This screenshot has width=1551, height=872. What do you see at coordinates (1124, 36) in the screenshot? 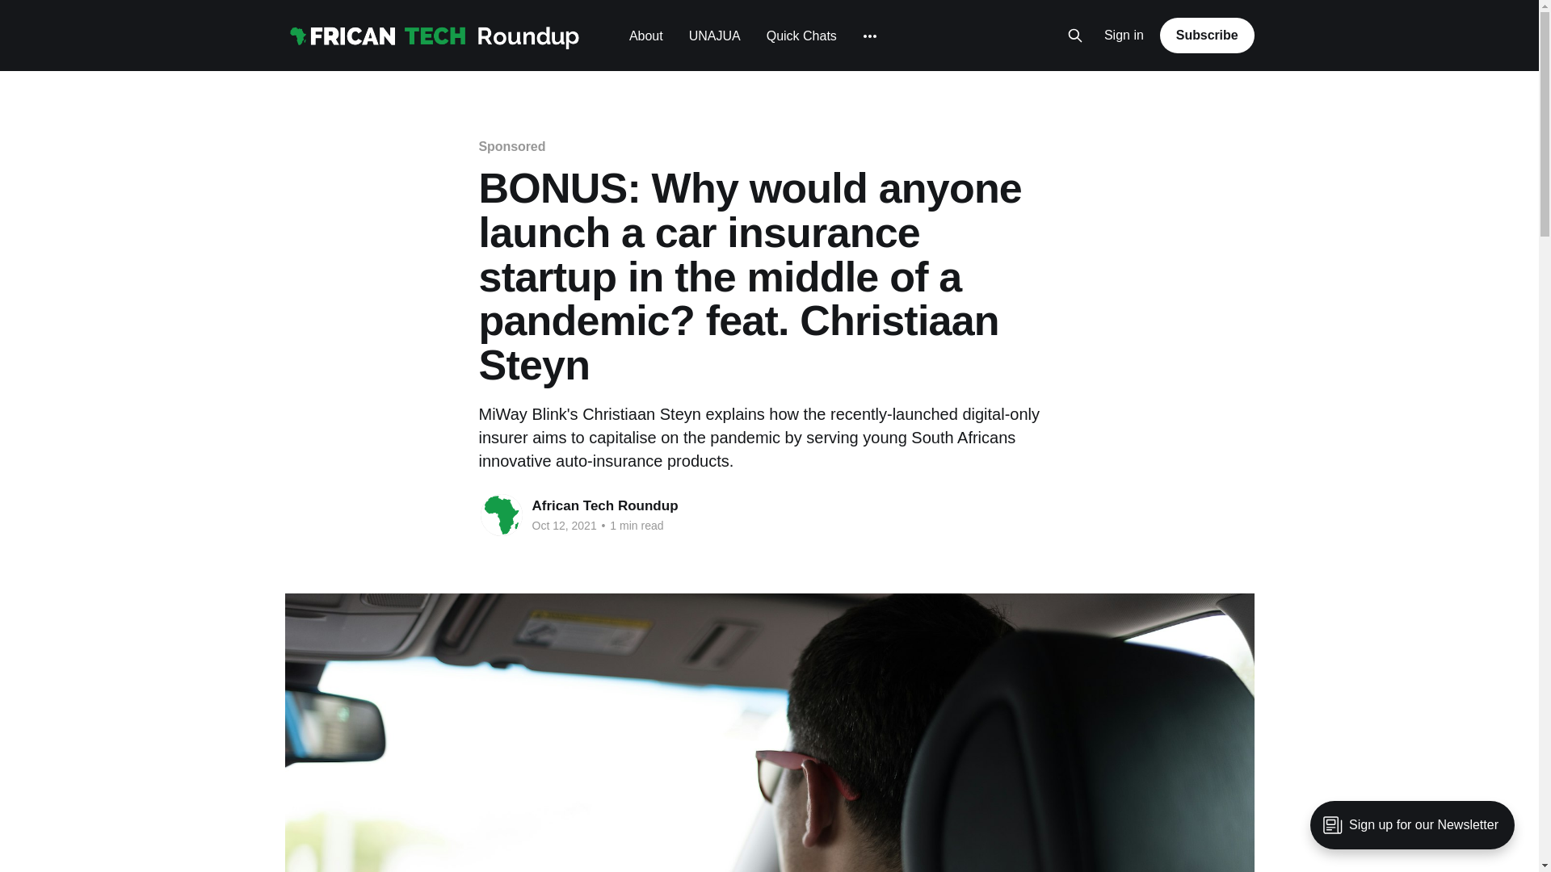
I see `Sign in` at bounding box center [1124, 36].